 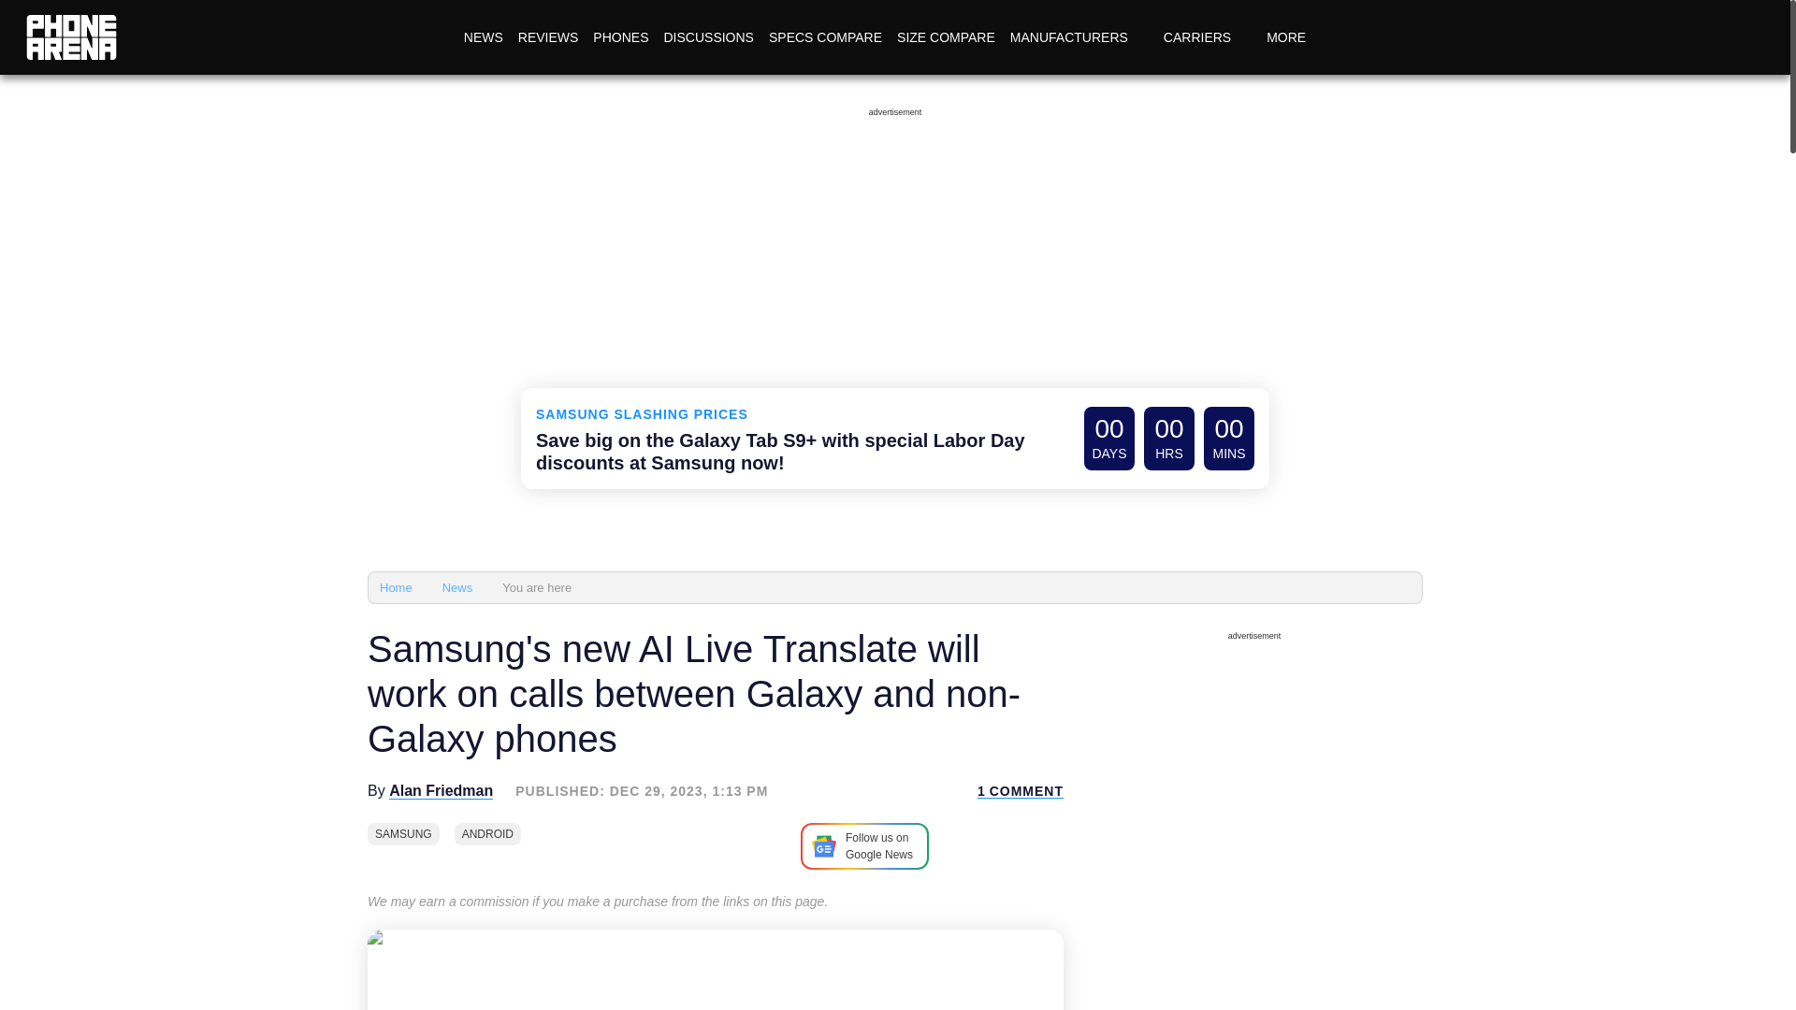 I want to click on DISCUSSIONS, so click(x=707, y=37).